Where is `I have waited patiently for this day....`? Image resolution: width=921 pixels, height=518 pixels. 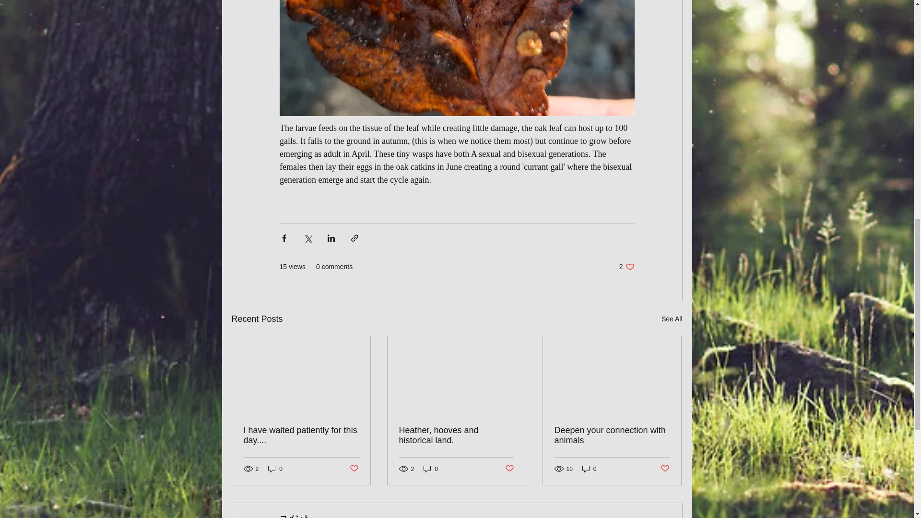
I have waited patiently for this day.... is located at coordinates (456, 435).